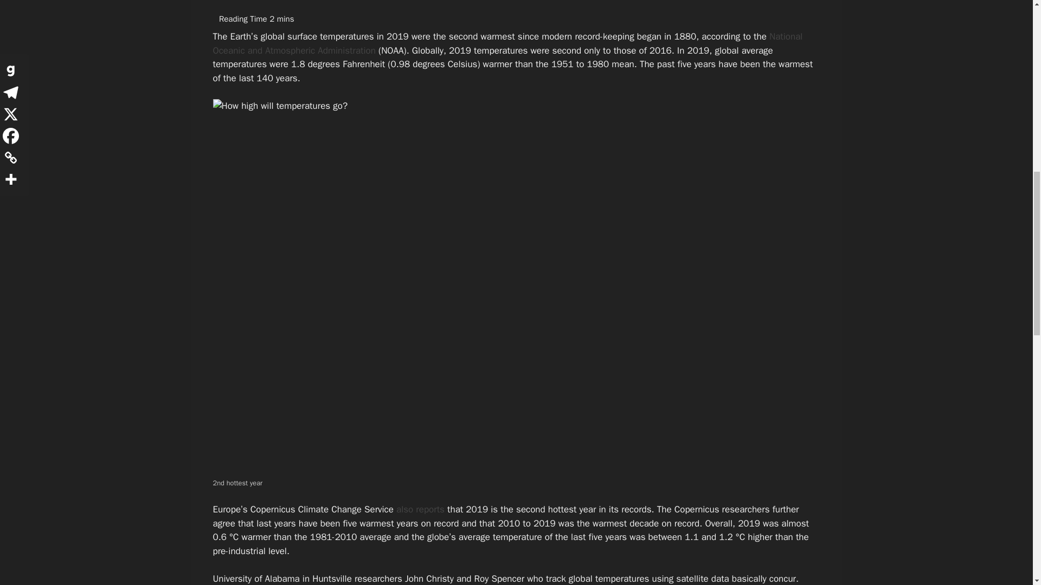 This screenshot has height=585, width=1041. What do you see at coordinates (420, 509) in the screenshot?
I see `also reports` at bounding box center [420, 509].